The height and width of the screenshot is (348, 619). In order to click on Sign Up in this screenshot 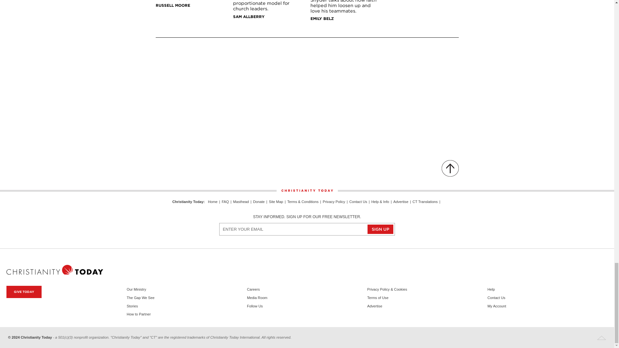, I will do `click(380, 229)`.